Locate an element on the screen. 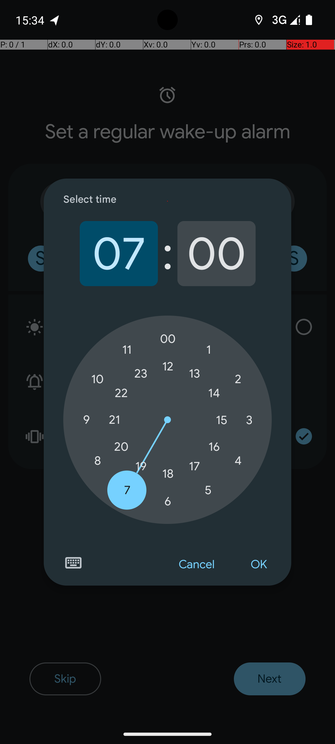 This screenshot has height=744, width=335. Switch to text input mode for the time input. is located at coordinates (73, 563).